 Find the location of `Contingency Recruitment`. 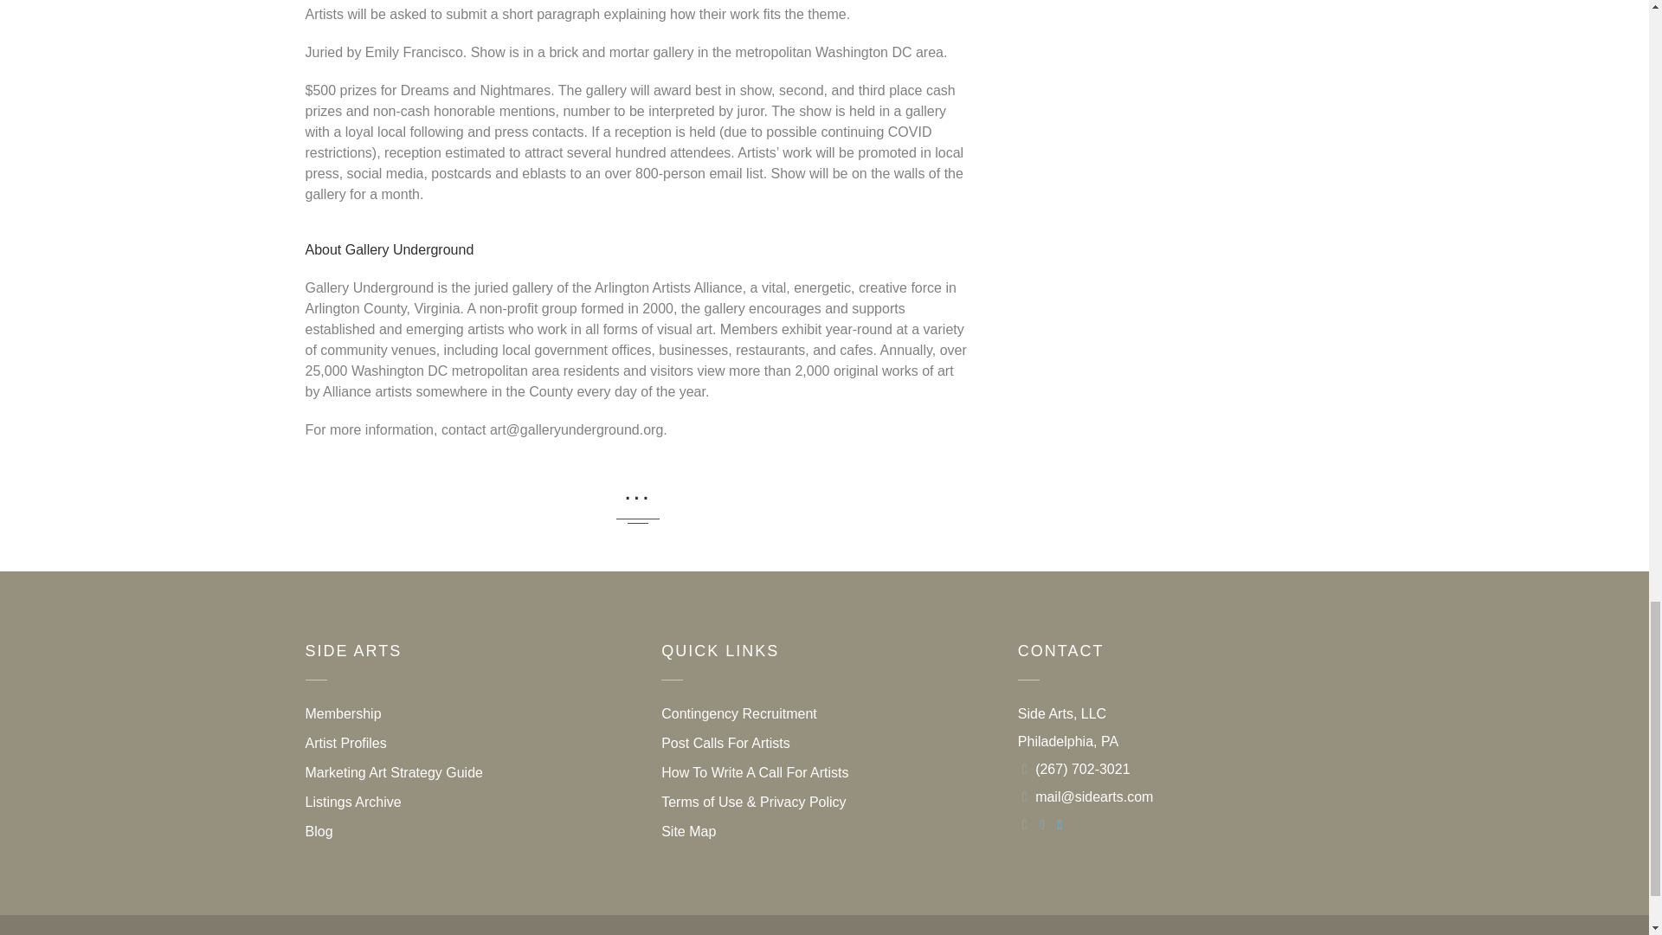

Contingency Recruitment is located at coordinates (739, 713).